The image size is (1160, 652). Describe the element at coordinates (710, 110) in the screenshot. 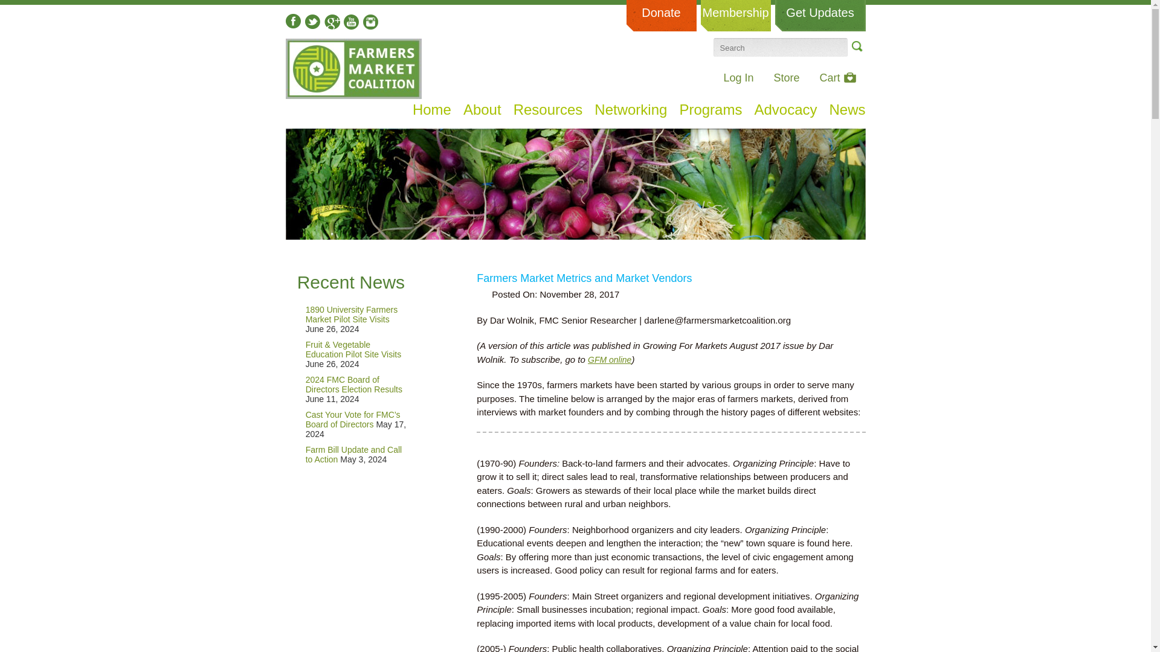

I see `Programs` at that location.